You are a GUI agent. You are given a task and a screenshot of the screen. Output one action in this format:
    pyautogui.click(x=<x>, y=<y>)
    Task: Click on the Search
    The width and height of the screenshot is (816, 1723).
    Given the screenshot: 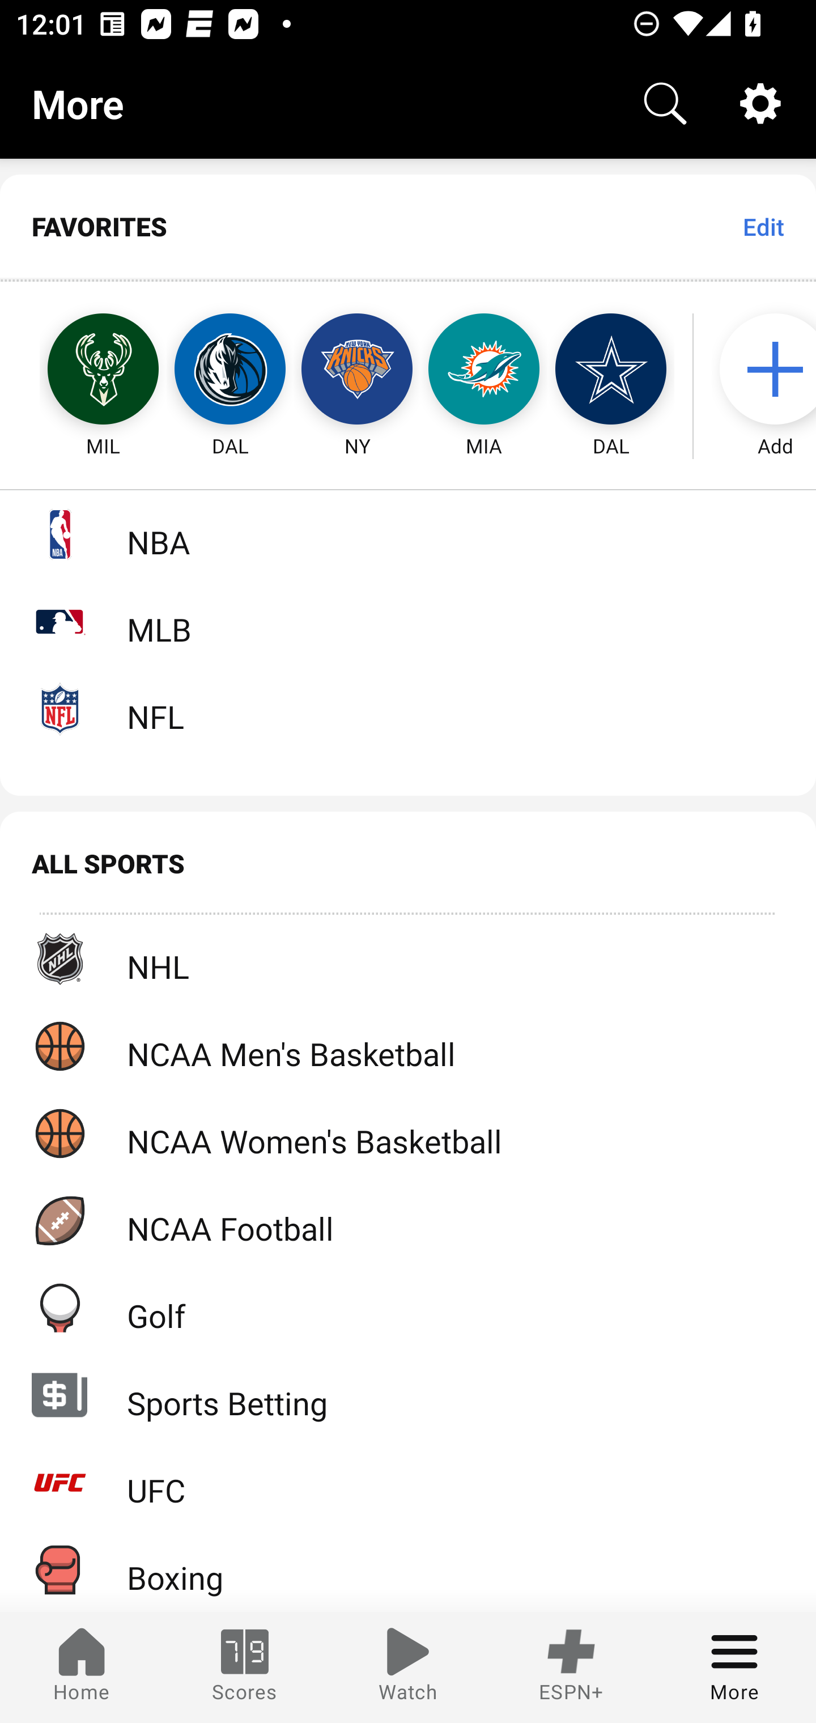 What is the action you would take?
    pyautogui.click(x=665, y=103)
    